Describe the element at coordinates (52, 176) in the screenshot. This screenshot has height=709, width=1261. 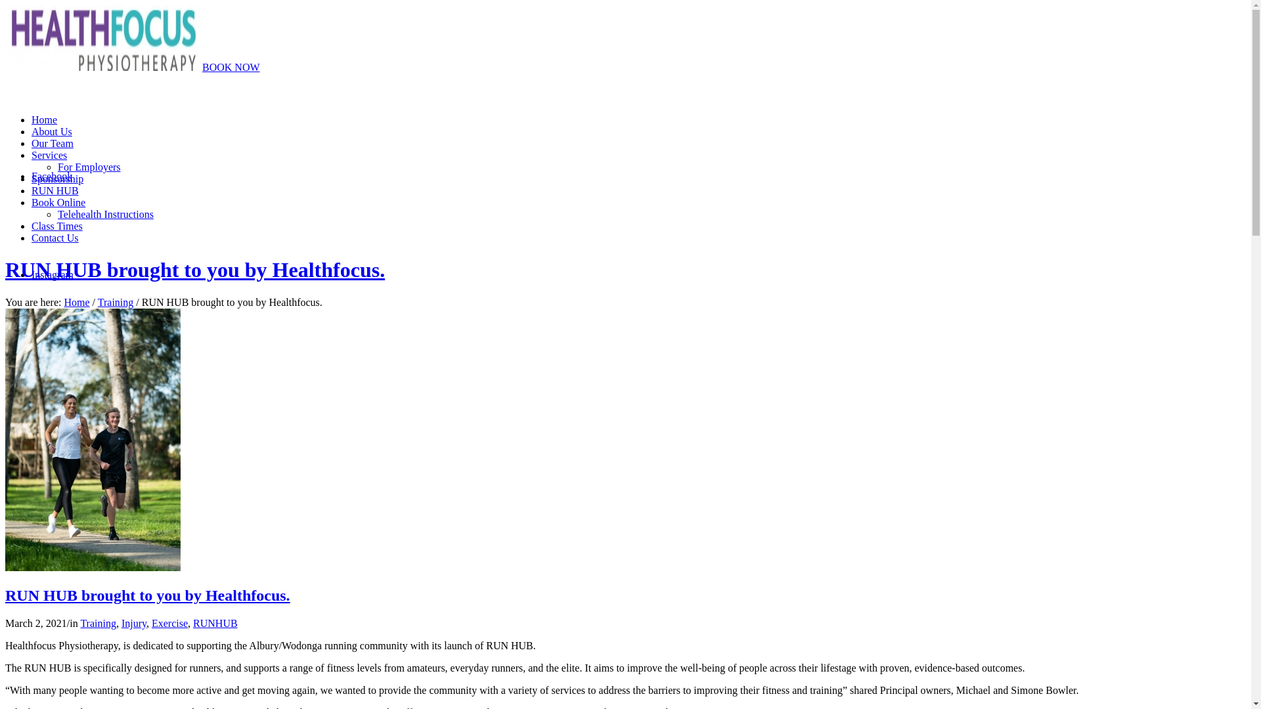
I see `Facebook` at that location.